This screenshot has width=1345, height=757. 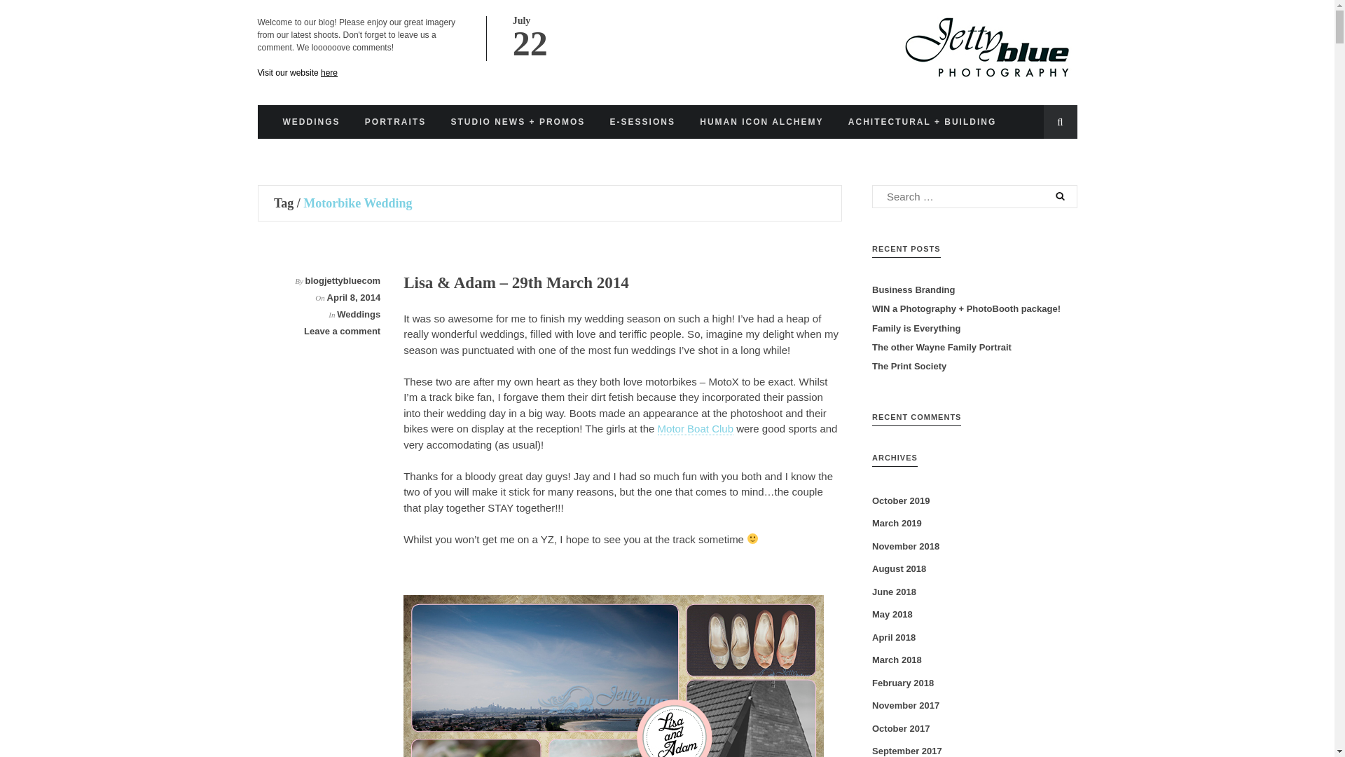 What do you see at coordinates (353, 297) in the screenshot?
I see `April 8, 2014` at bounding box center [353, 297].